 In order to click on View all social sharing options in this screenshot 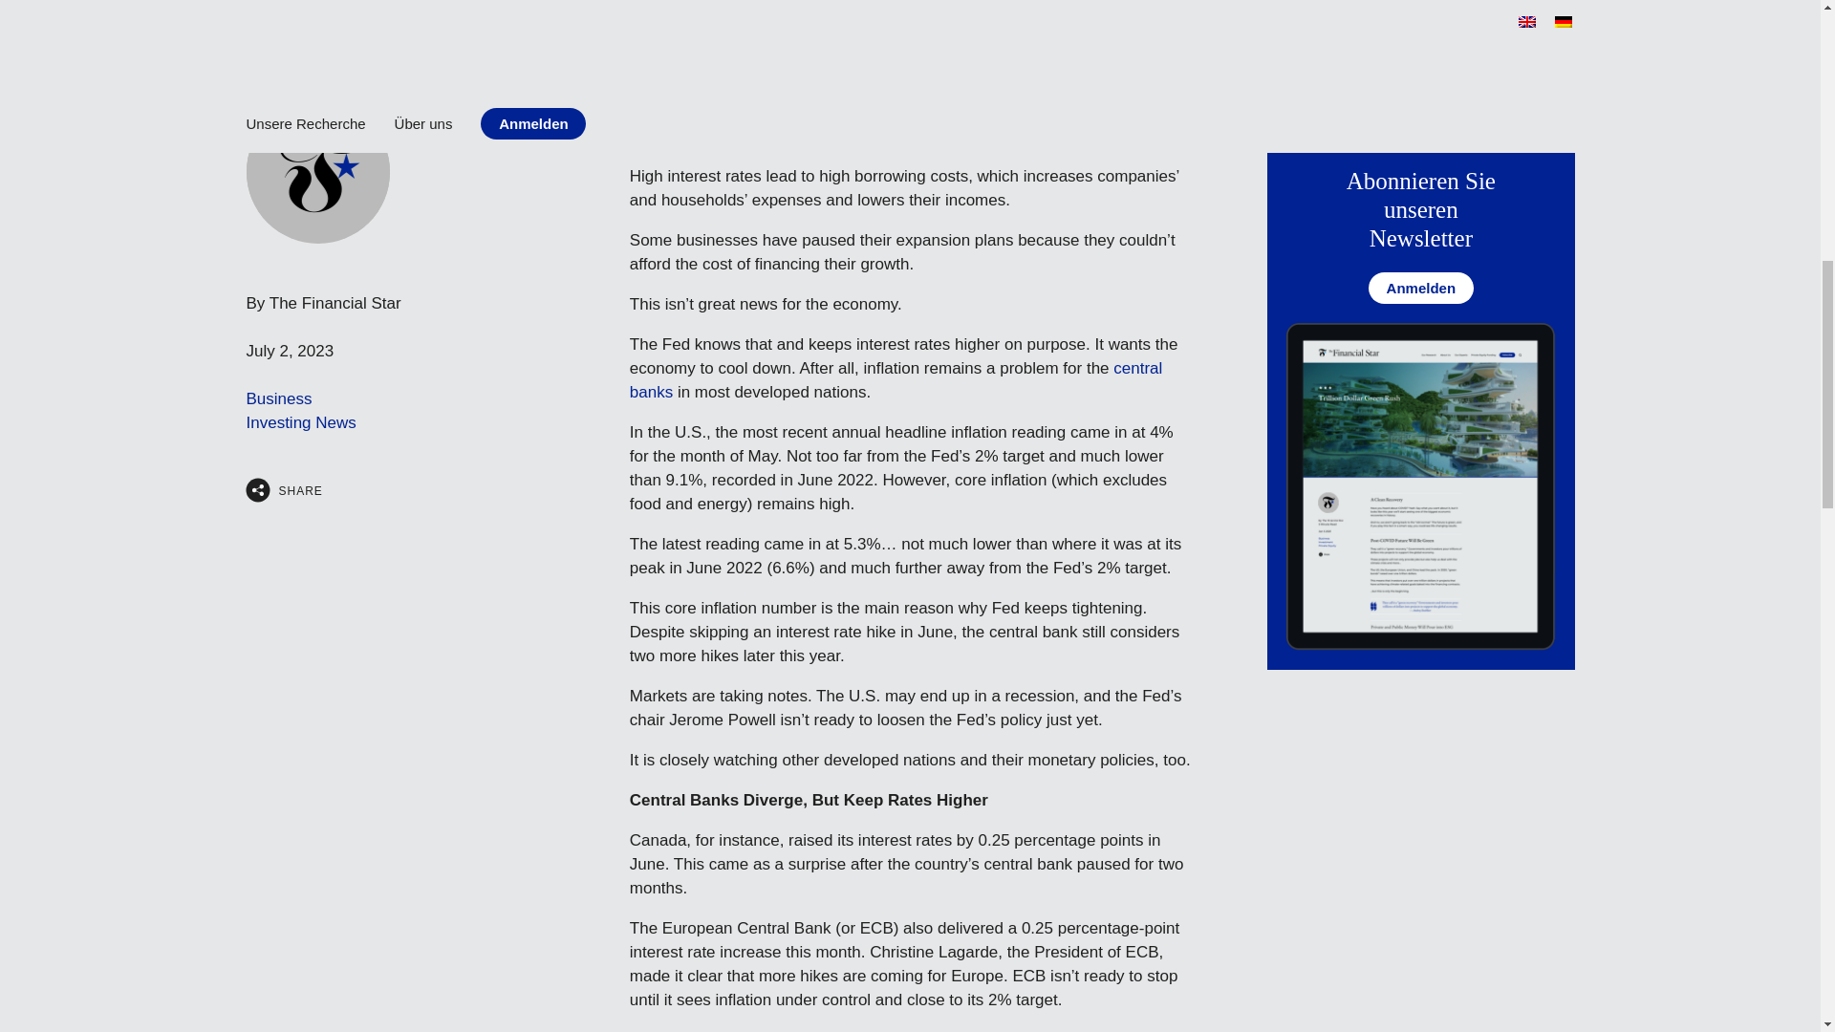, I will do `click(258, 489)`.